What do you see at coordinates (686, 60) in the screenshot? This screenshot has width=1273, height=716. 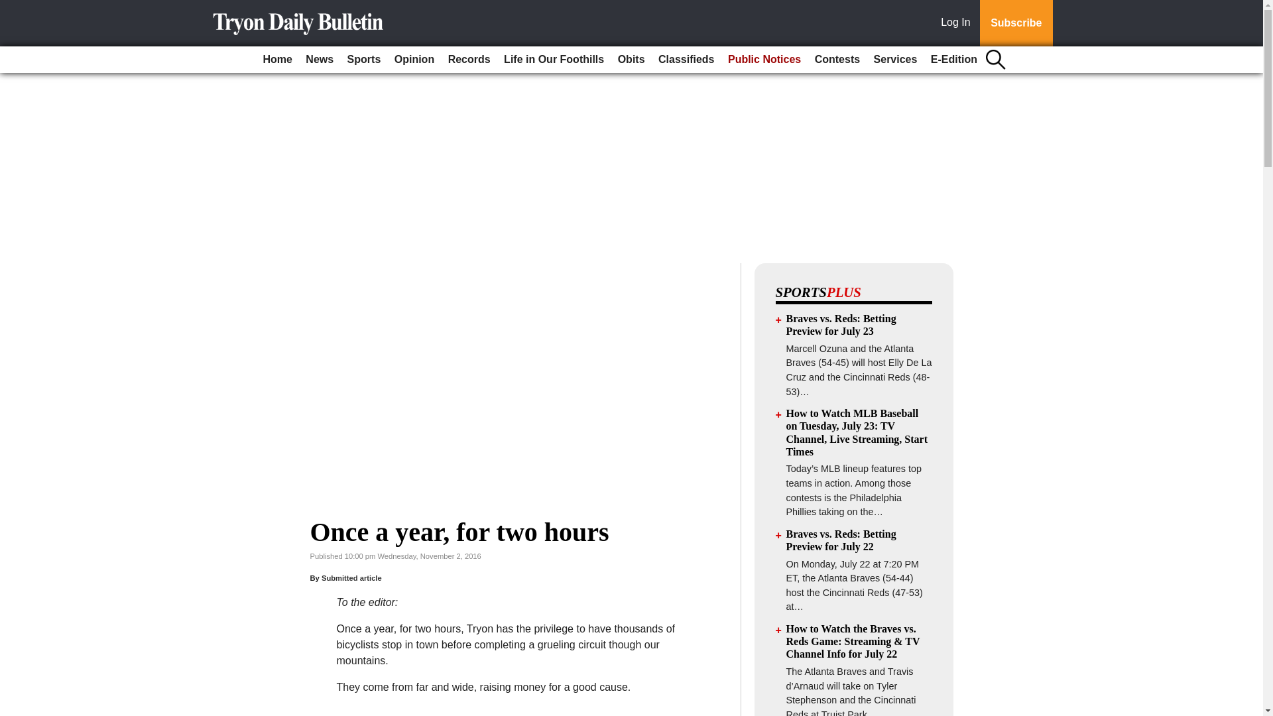 I see `Classifieds` at bounding box center [686, 60].